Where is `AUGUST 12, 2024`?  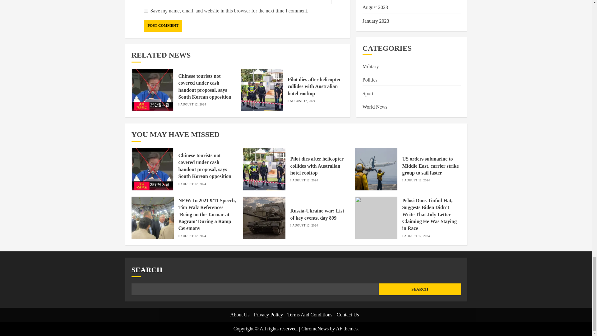 AUGUST 12, 2024 is located at coordinates (193, 105).